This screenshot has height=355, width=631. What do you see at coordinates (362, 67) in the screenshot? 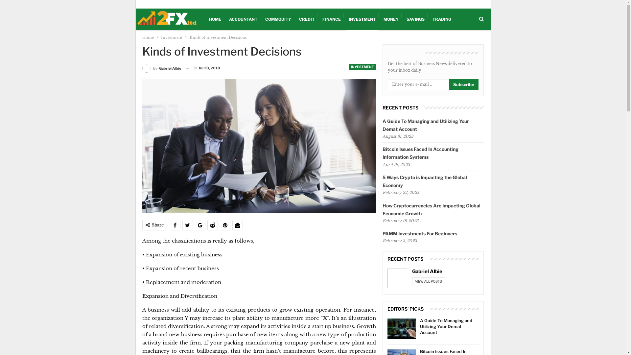
I see `INVESTMENT` at bounding box center [362, 67].